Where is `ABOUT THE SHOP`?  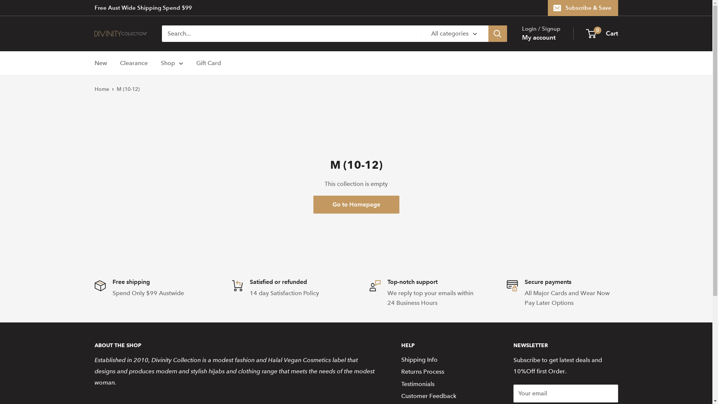
ABOUT THE SHOP is located at coordinates (234, 346).